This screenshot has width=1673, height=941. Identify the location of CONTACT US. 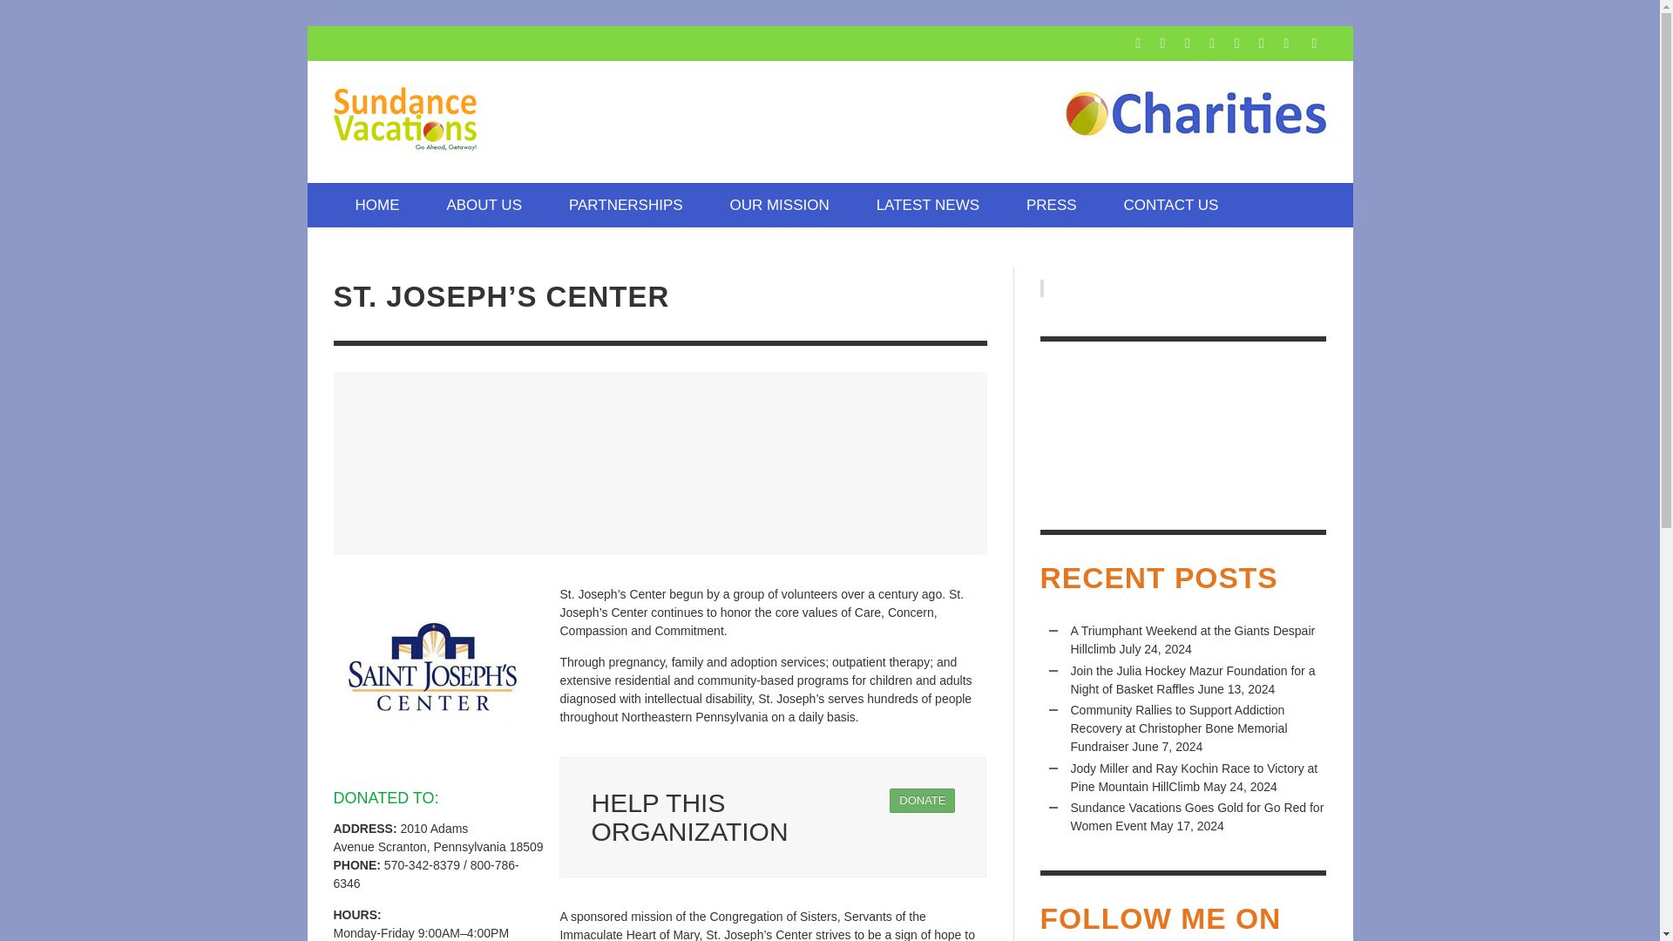
(1169, 205).